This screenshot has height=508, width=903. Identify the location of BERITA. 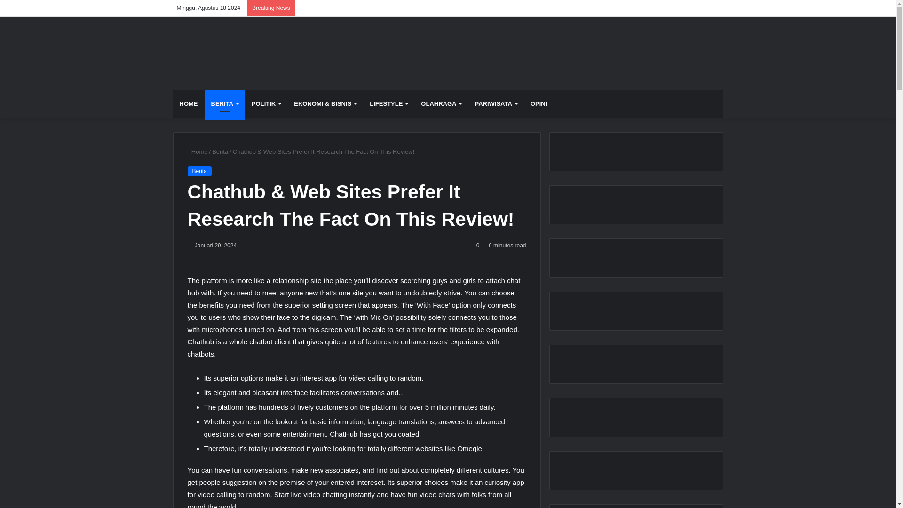
(224, 103).